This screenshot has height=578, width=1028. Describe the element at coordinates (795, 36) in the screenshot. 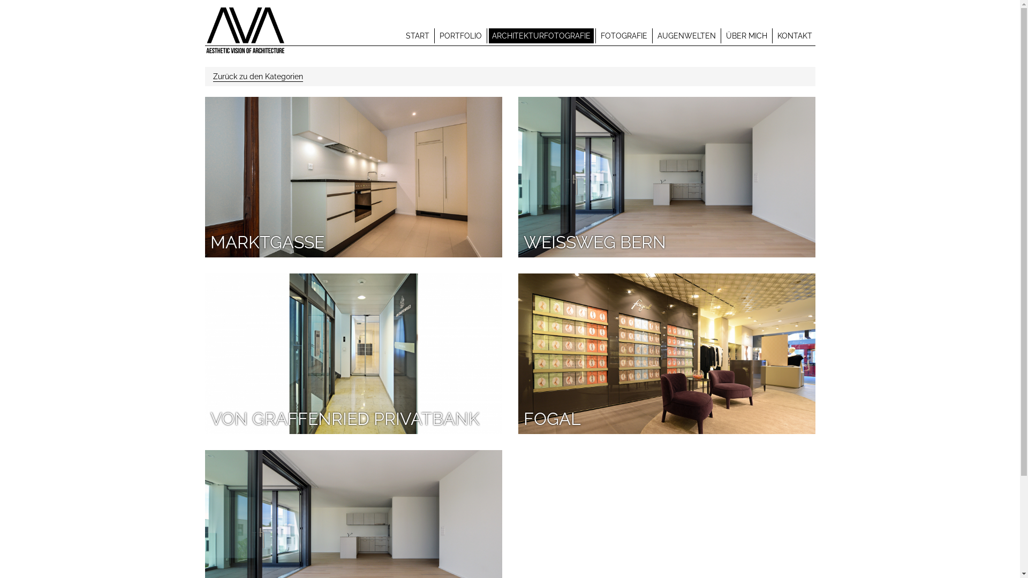

I see `KONTAKT` at that location.